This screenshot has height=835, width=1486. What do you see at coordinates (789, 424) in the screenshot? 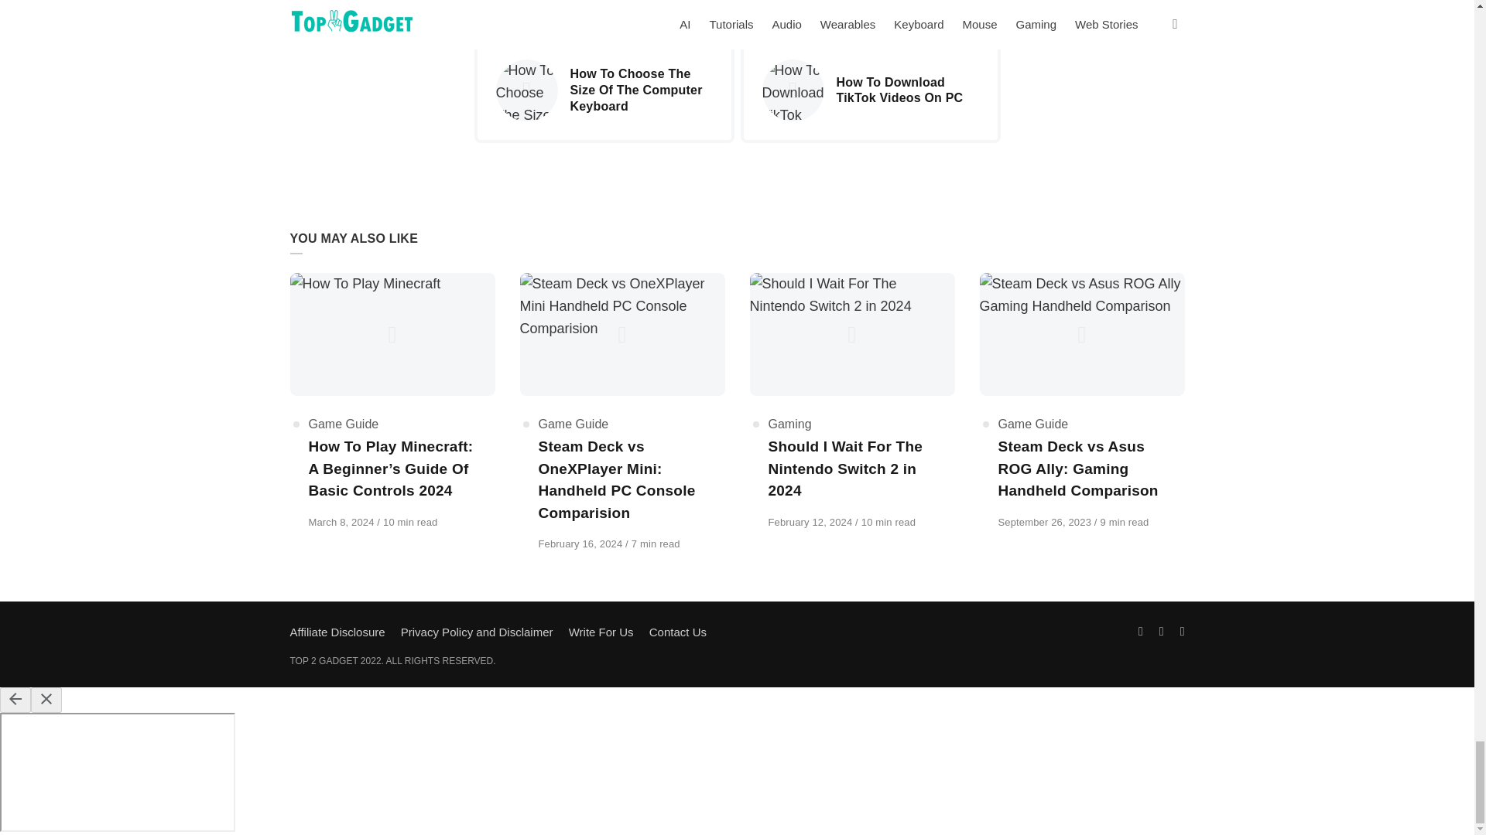
I see `Gaming` at bounding box center [789, 424].